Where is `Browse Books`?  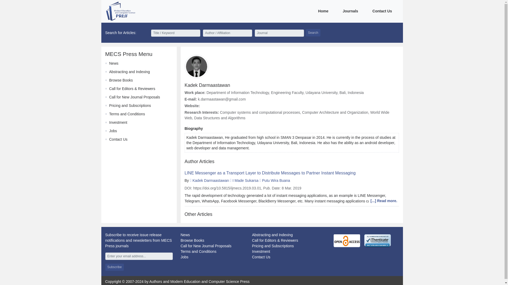
Browse Books is located at coordinates (121, 80).